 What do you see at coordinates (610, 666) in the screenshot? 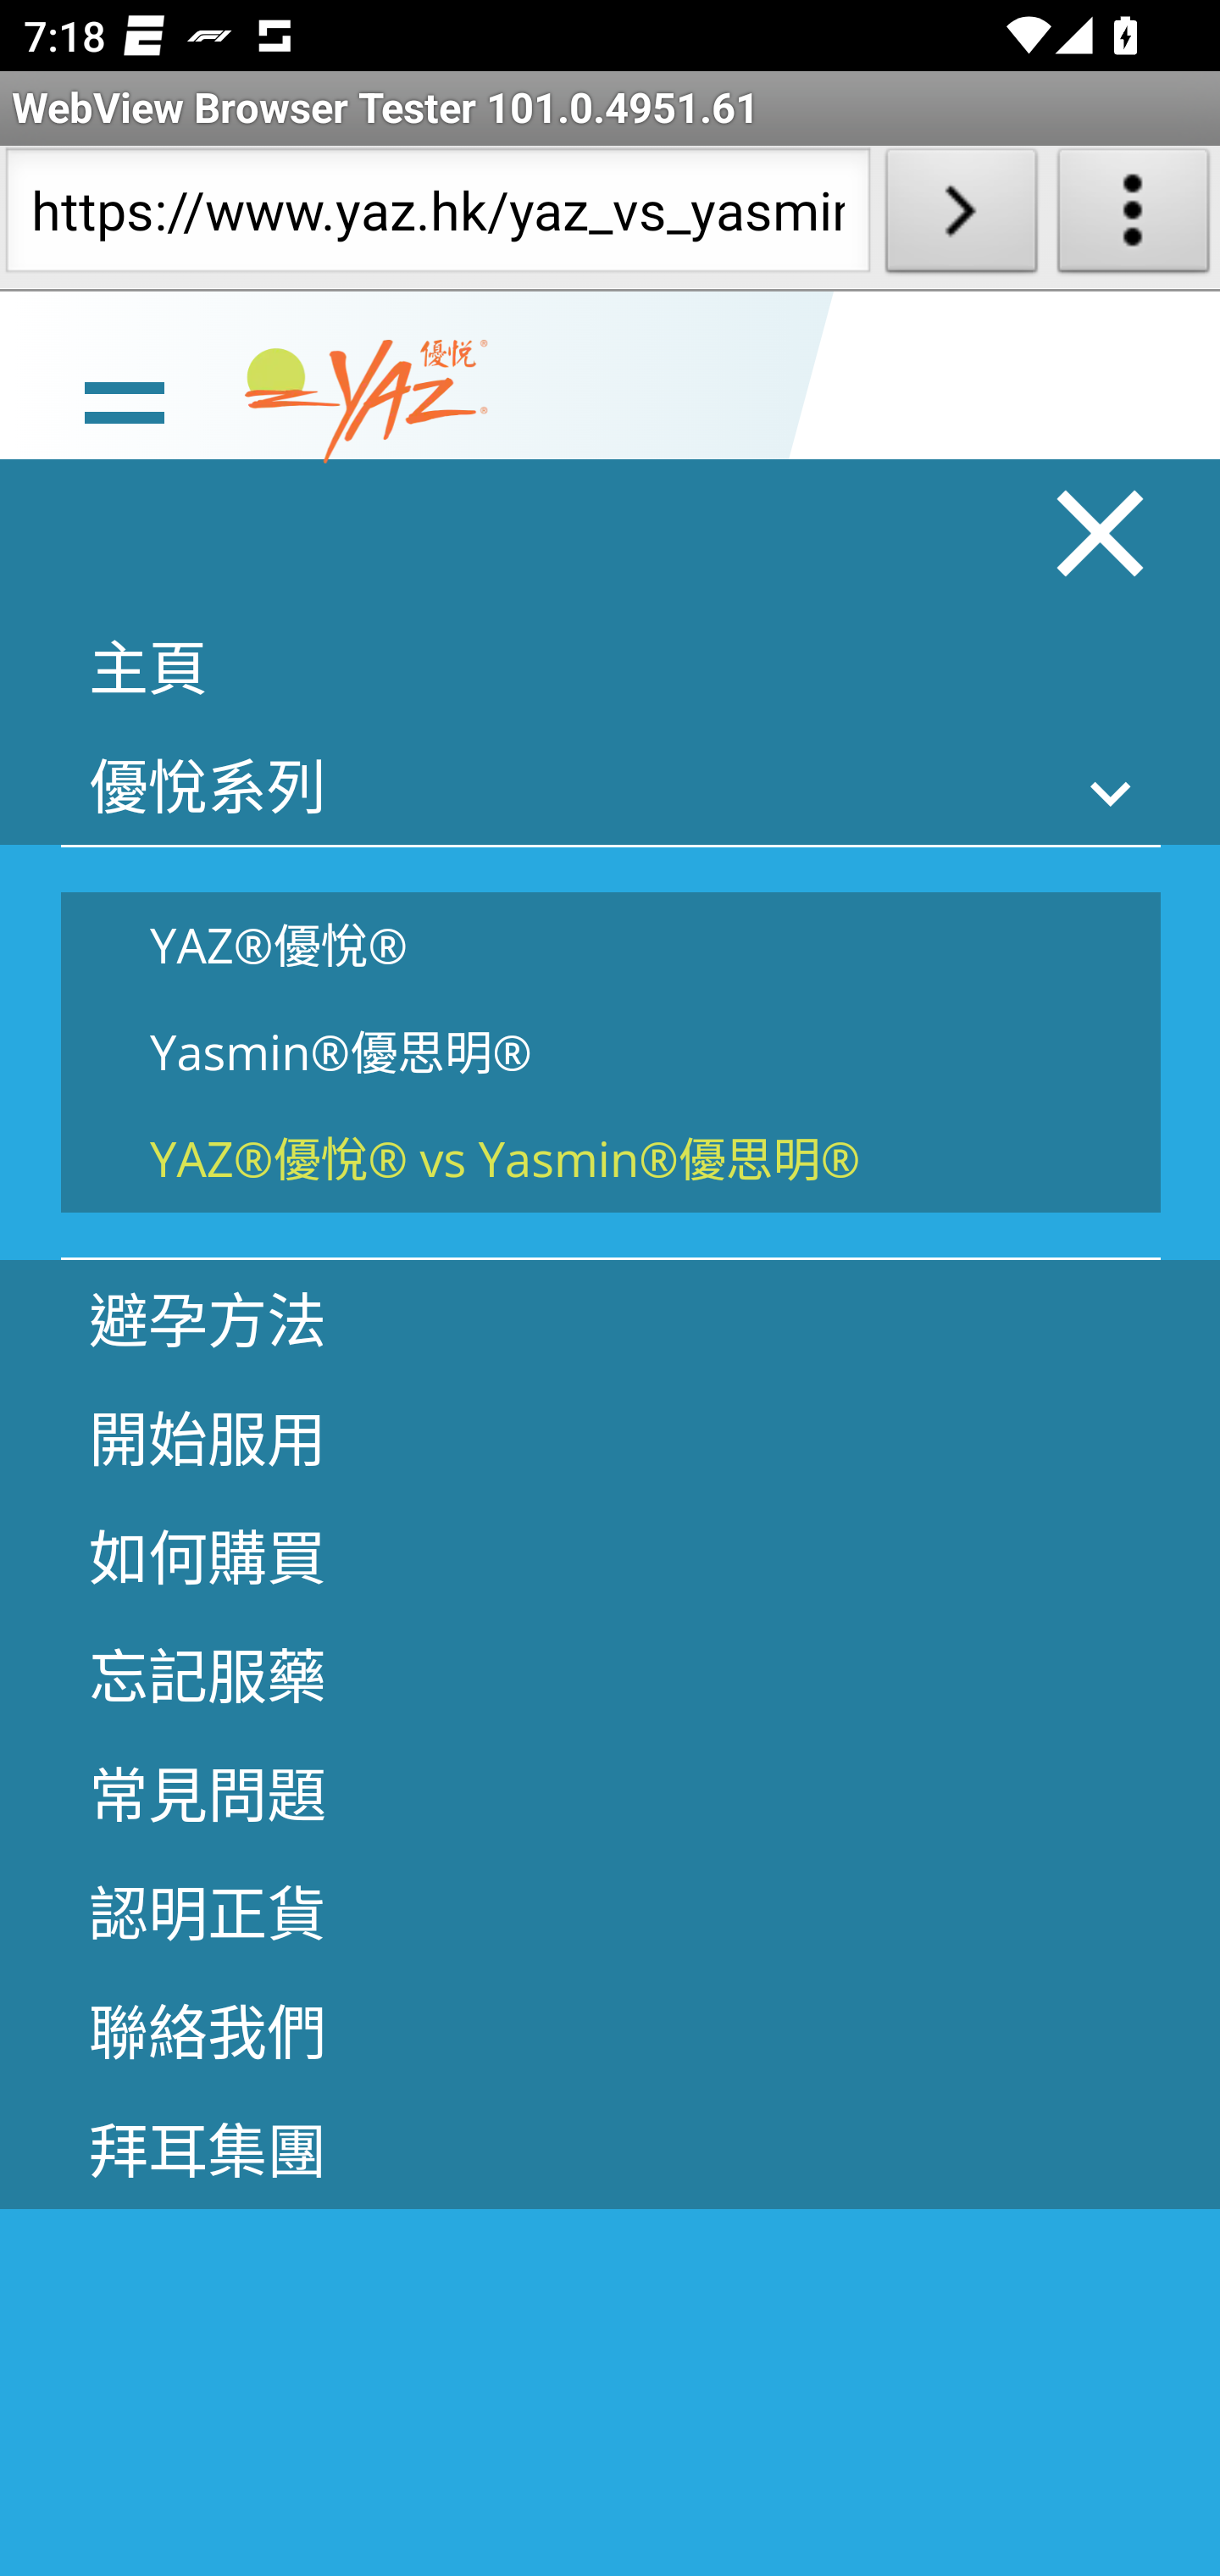
I see `主頁` at bounding box center [610, 666].